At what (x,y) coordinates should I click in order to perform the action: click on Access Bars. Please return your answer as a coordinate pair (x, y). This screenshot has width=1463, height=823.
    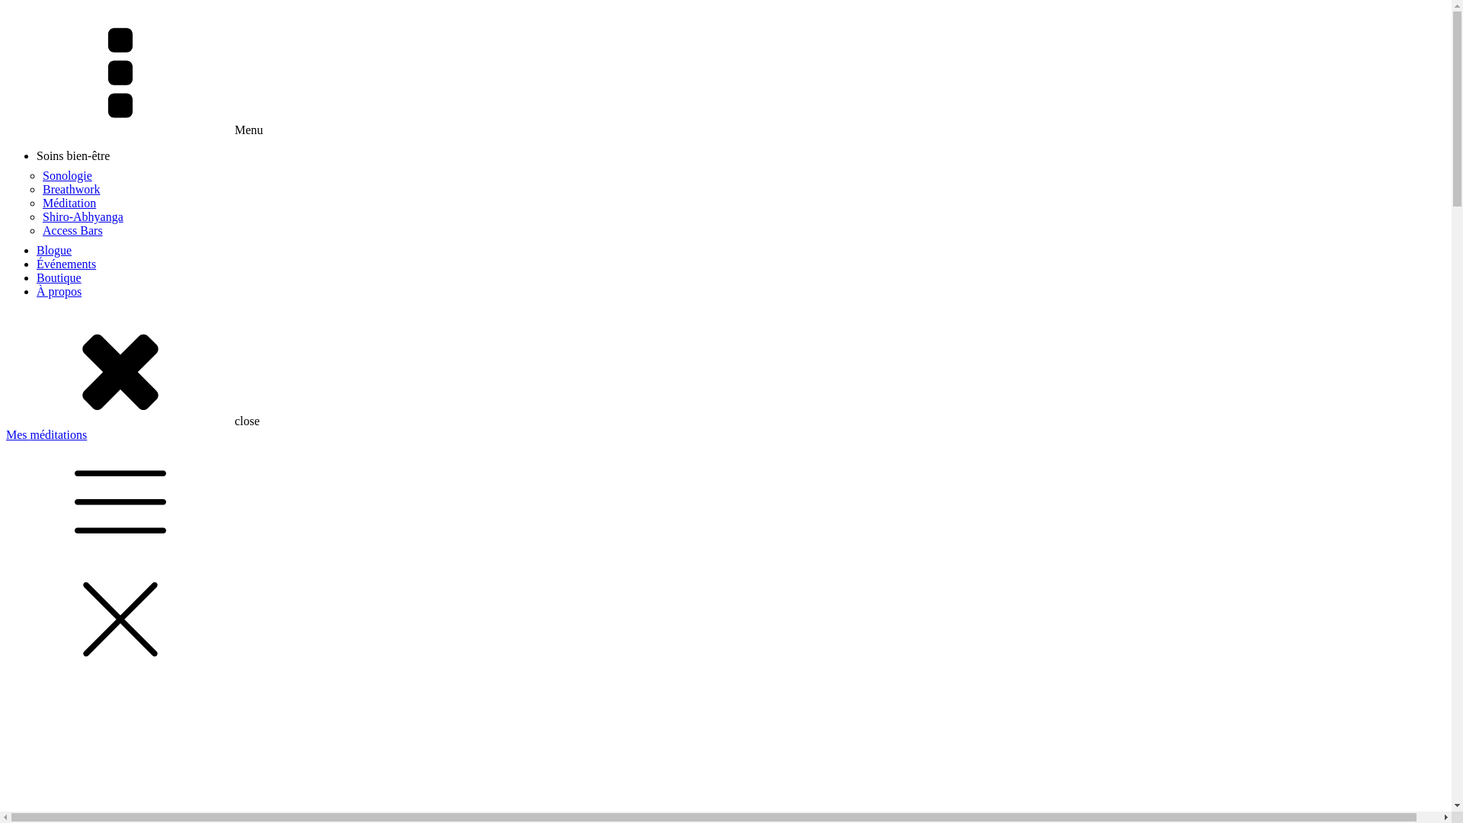
    Looking at the image, I should click on (73, 230).